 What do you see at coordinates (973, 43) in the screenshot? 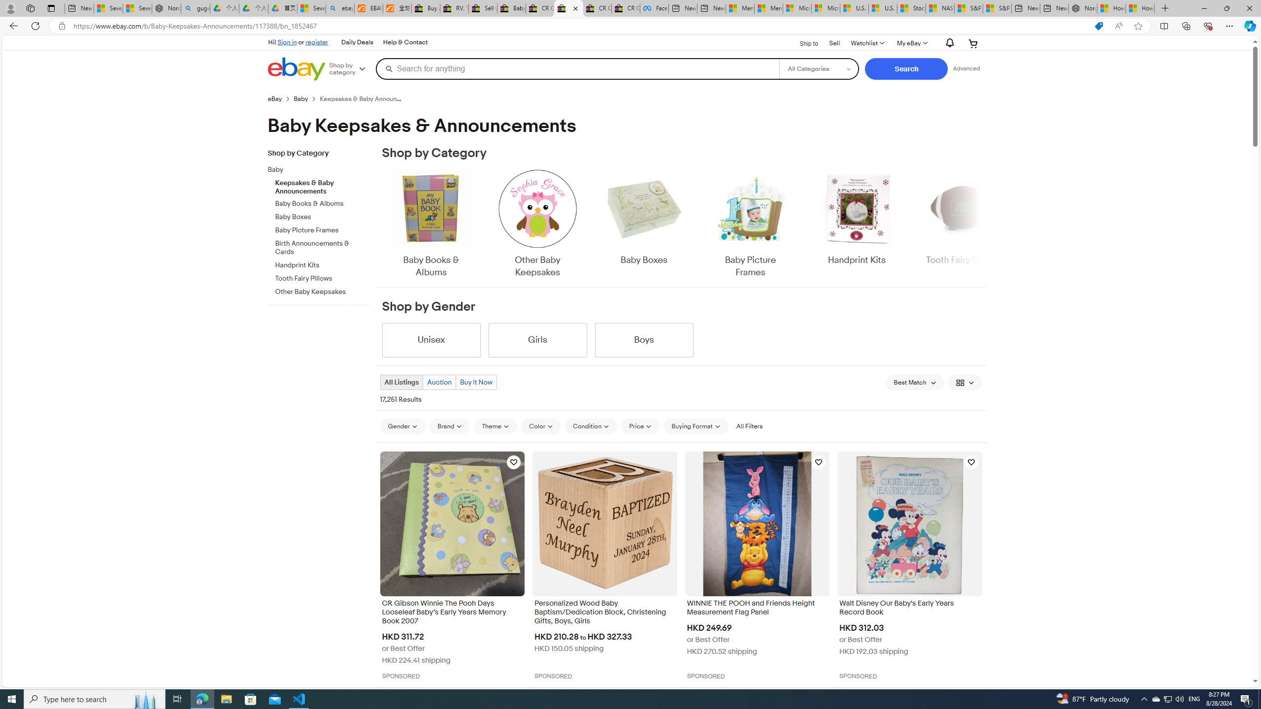
I see `Expand Cart` at bounding box center [973, 43].